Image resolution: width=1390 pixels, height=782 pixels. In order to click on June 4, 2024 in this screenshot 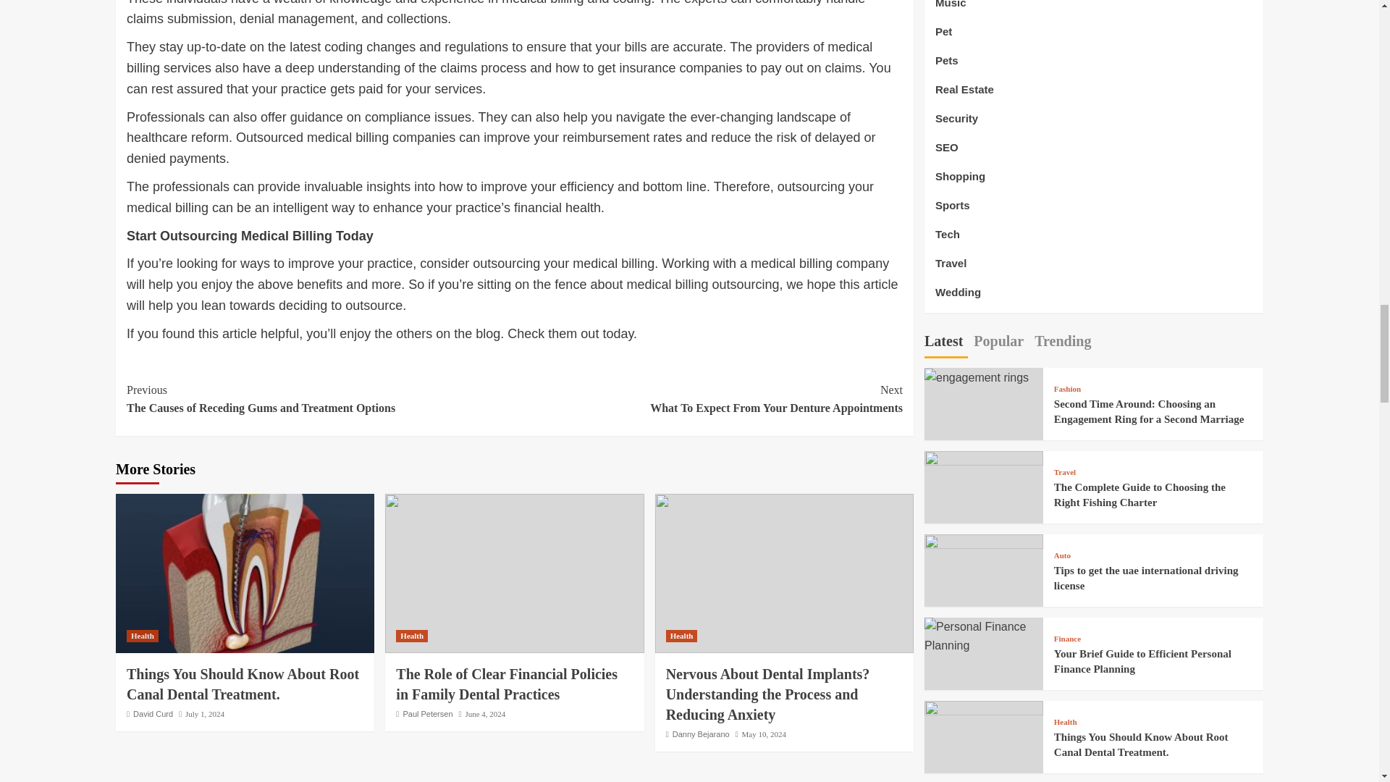, I will do `click(153, 714)`.